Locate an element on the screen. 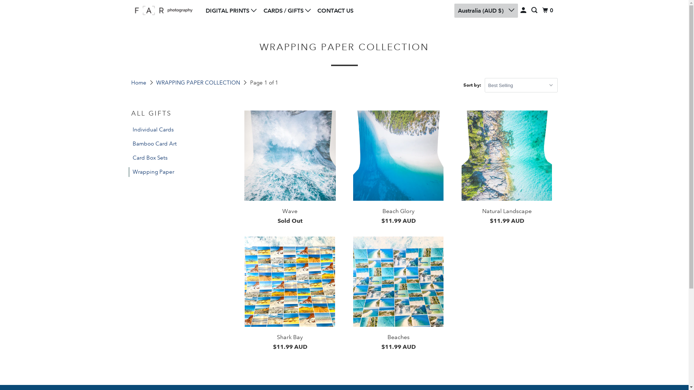  0 is located at coordinates (549, 10).